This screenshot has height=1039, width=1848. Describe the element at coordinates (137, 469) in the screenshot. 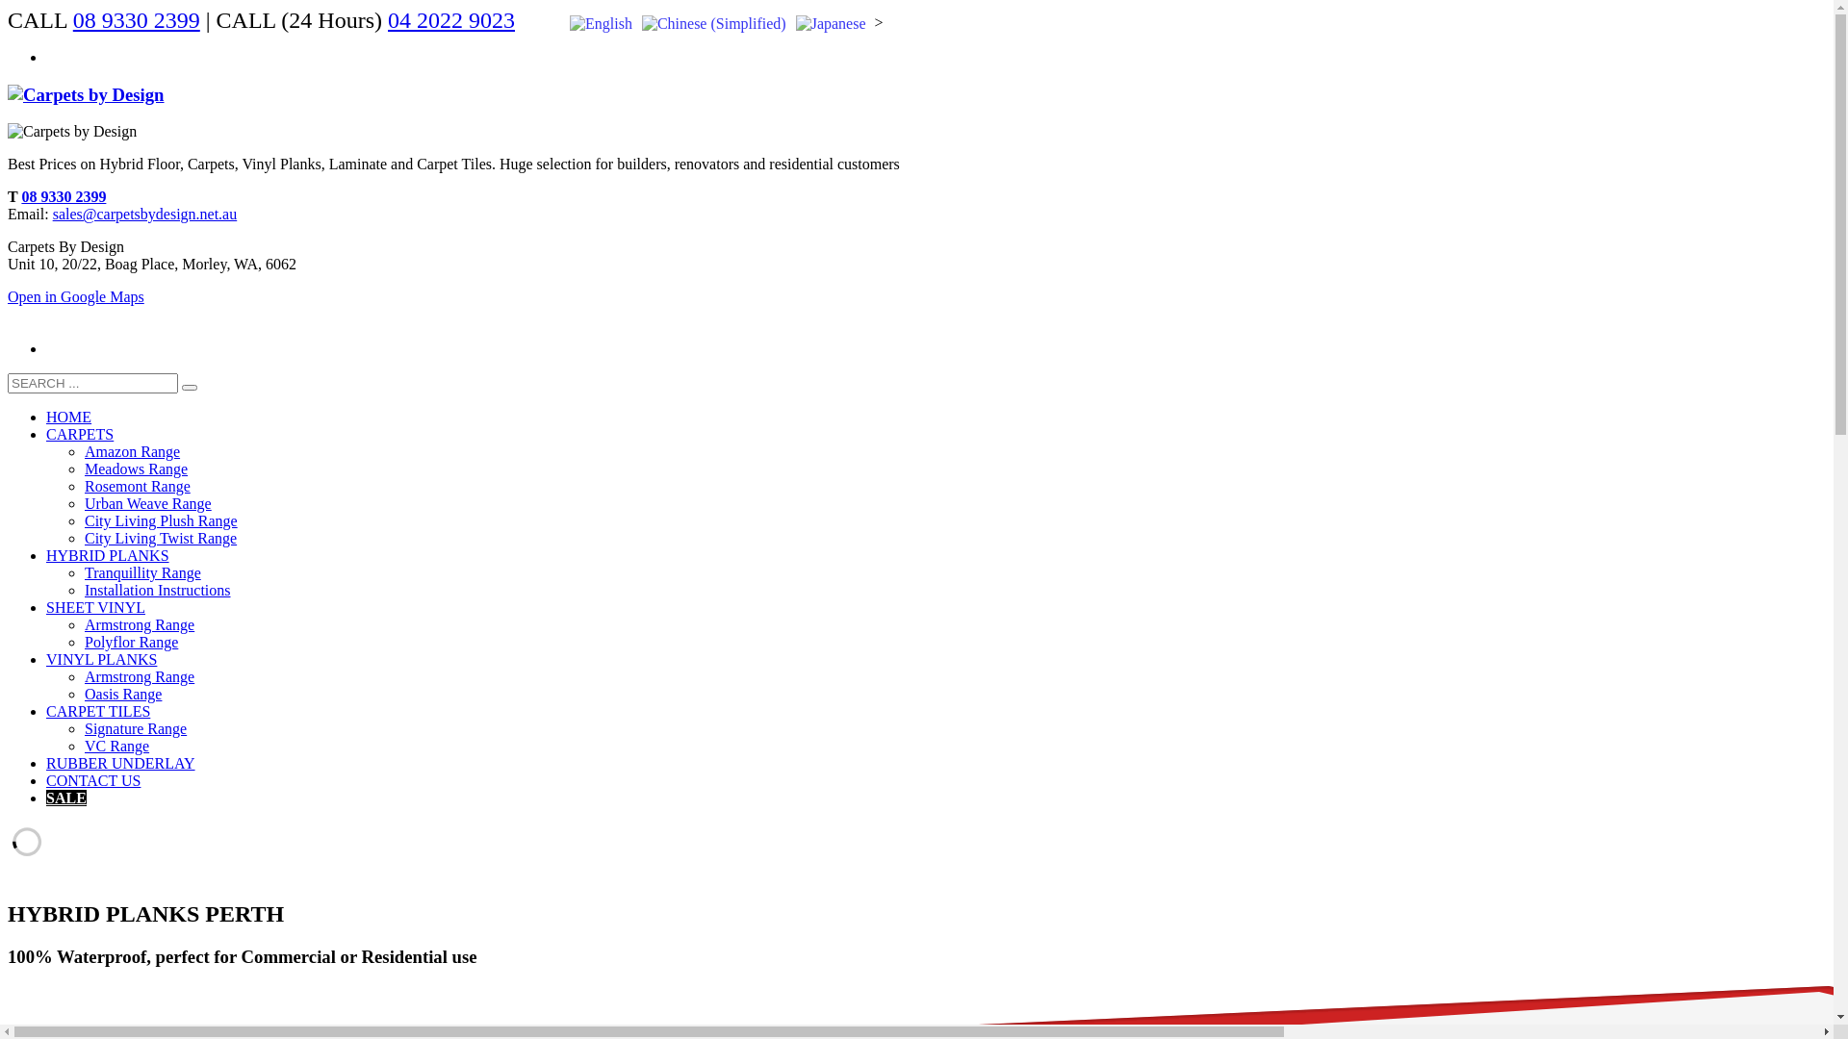

I see `Meadows Range` at that location.